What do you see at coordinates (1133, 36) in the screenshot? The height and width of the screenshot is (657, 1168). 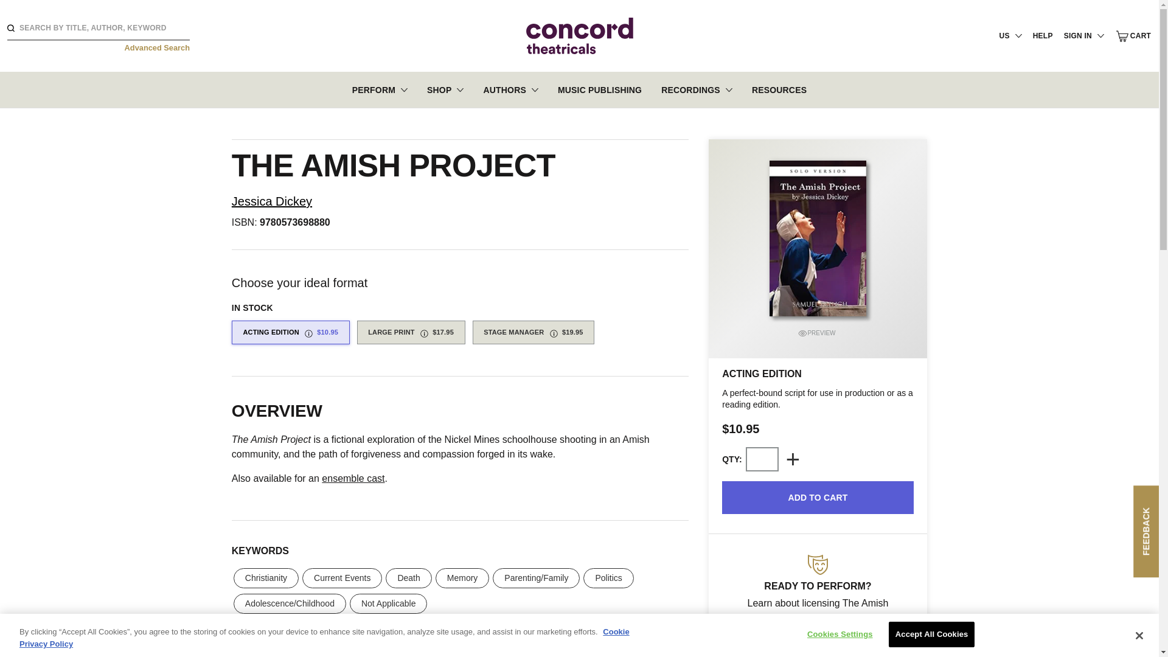 I see `CART` at bounding box center [1133, 36].